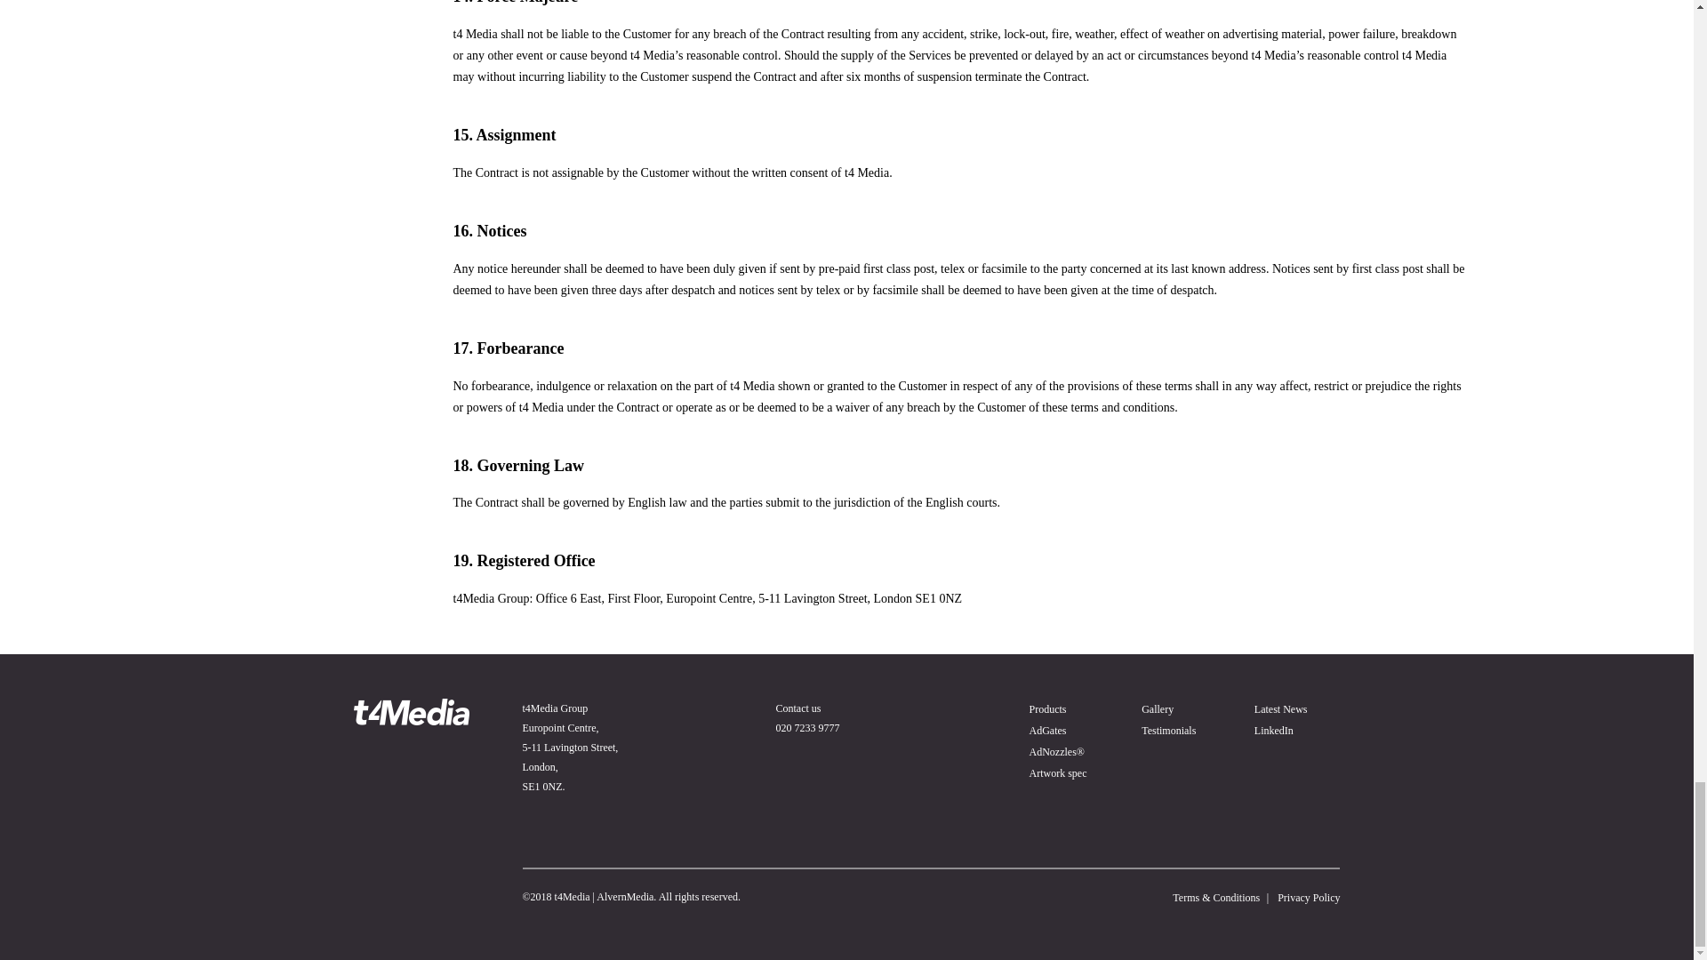 The height and width of the screenshot is (960, 1707). What do you see at coordinates (1058, 772) in the screenshot?
I see `Artwork spec` at bounding box center [1058, 772].